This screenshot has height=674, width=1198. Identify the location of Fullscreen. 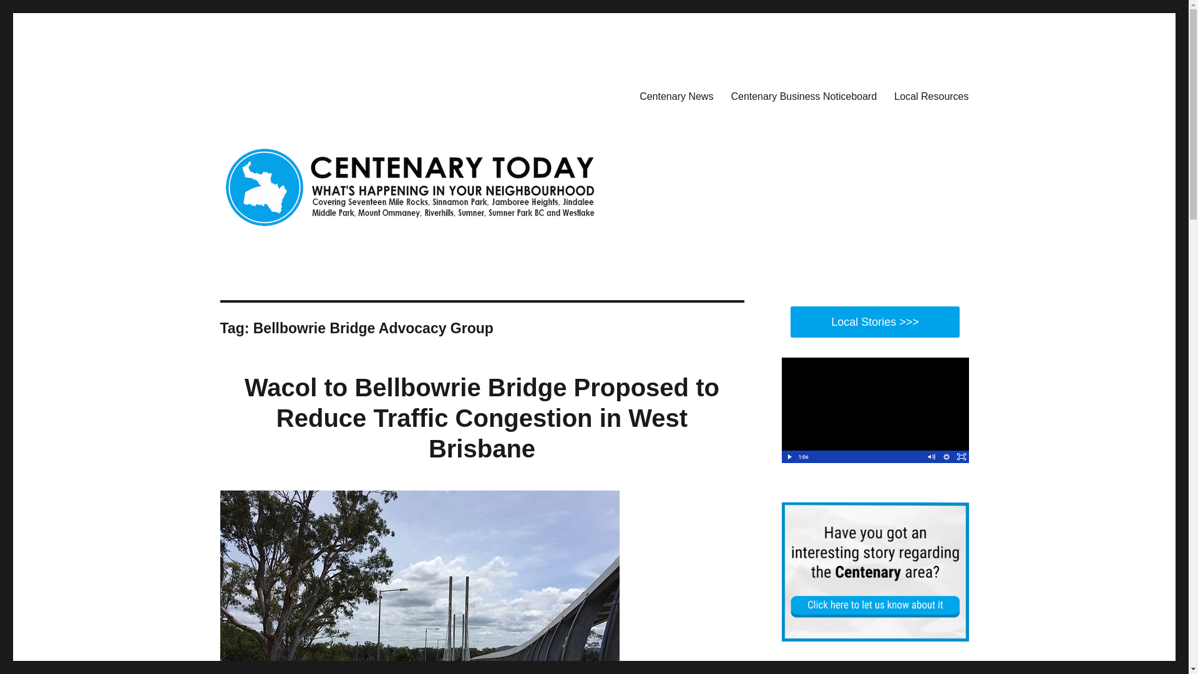
(961, 457).